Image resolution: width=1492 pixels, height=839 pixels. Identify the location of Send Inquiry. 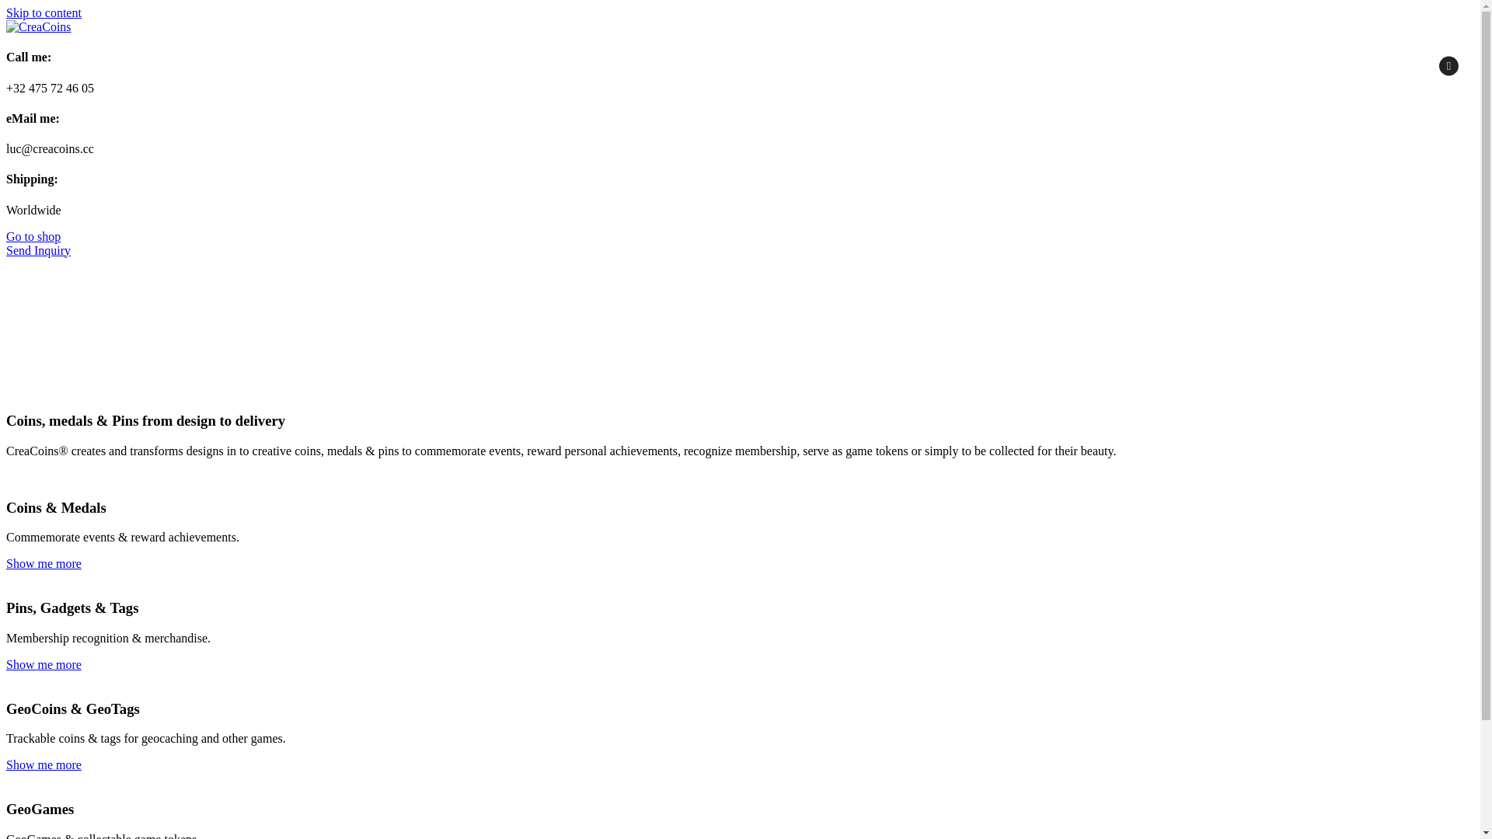
(39, 250).